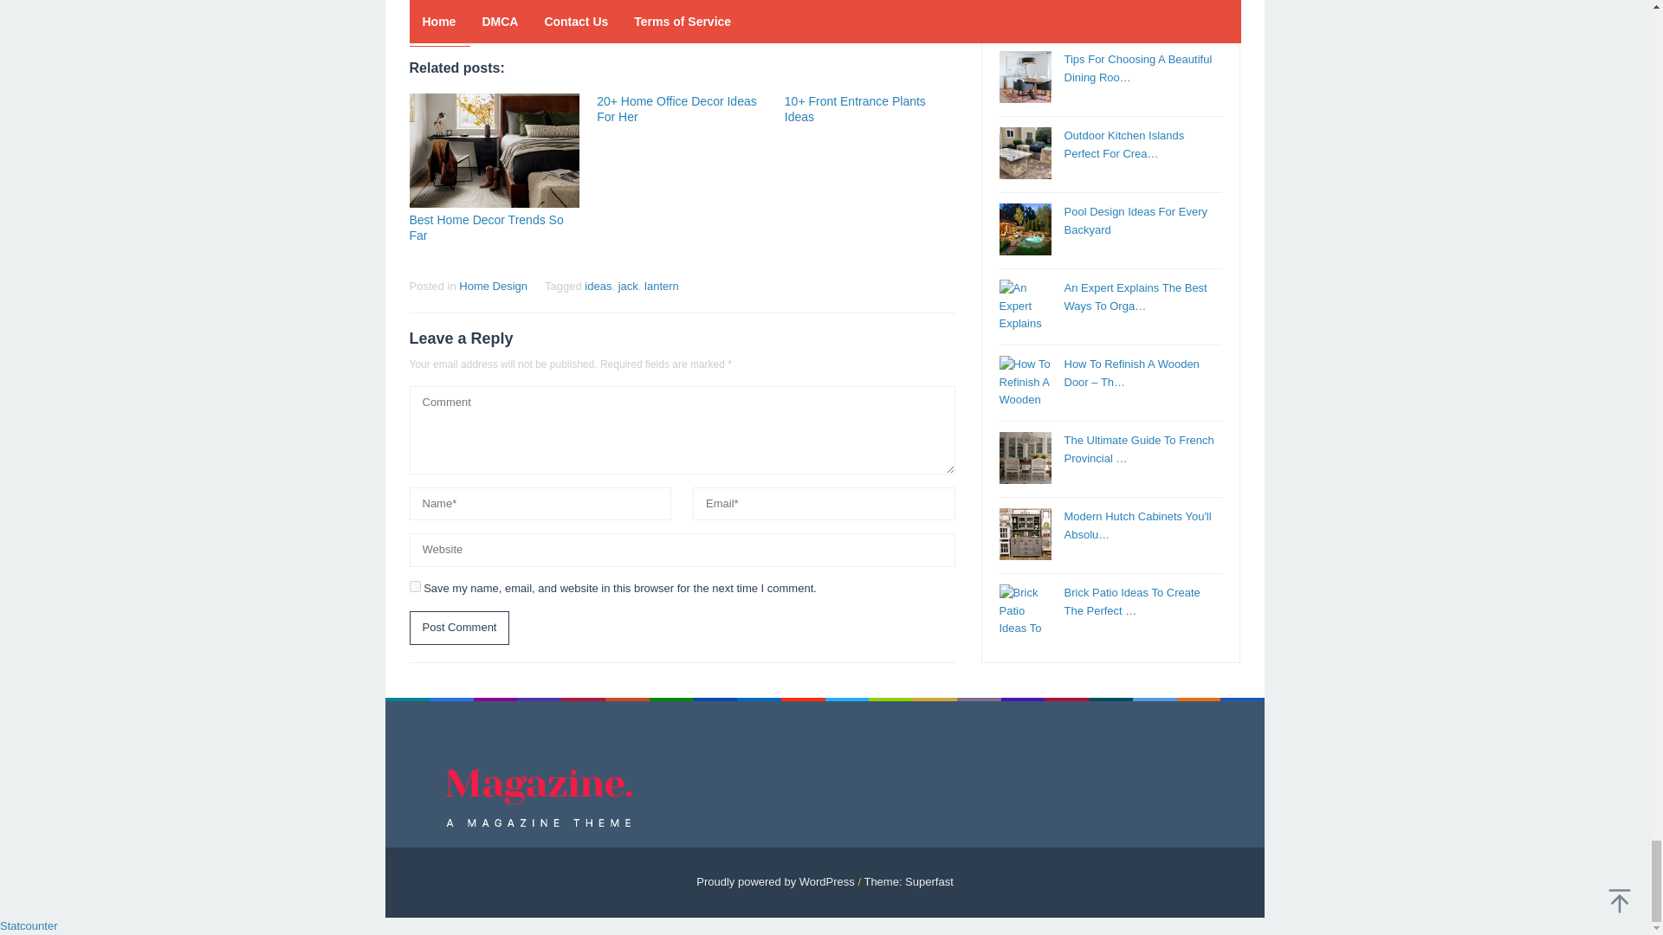 The height and width of the screenshot is (935, 1663). What do you see at coordinates (414, 585) in the screenshot?
I see `yes` at bounding box center [414, 585].